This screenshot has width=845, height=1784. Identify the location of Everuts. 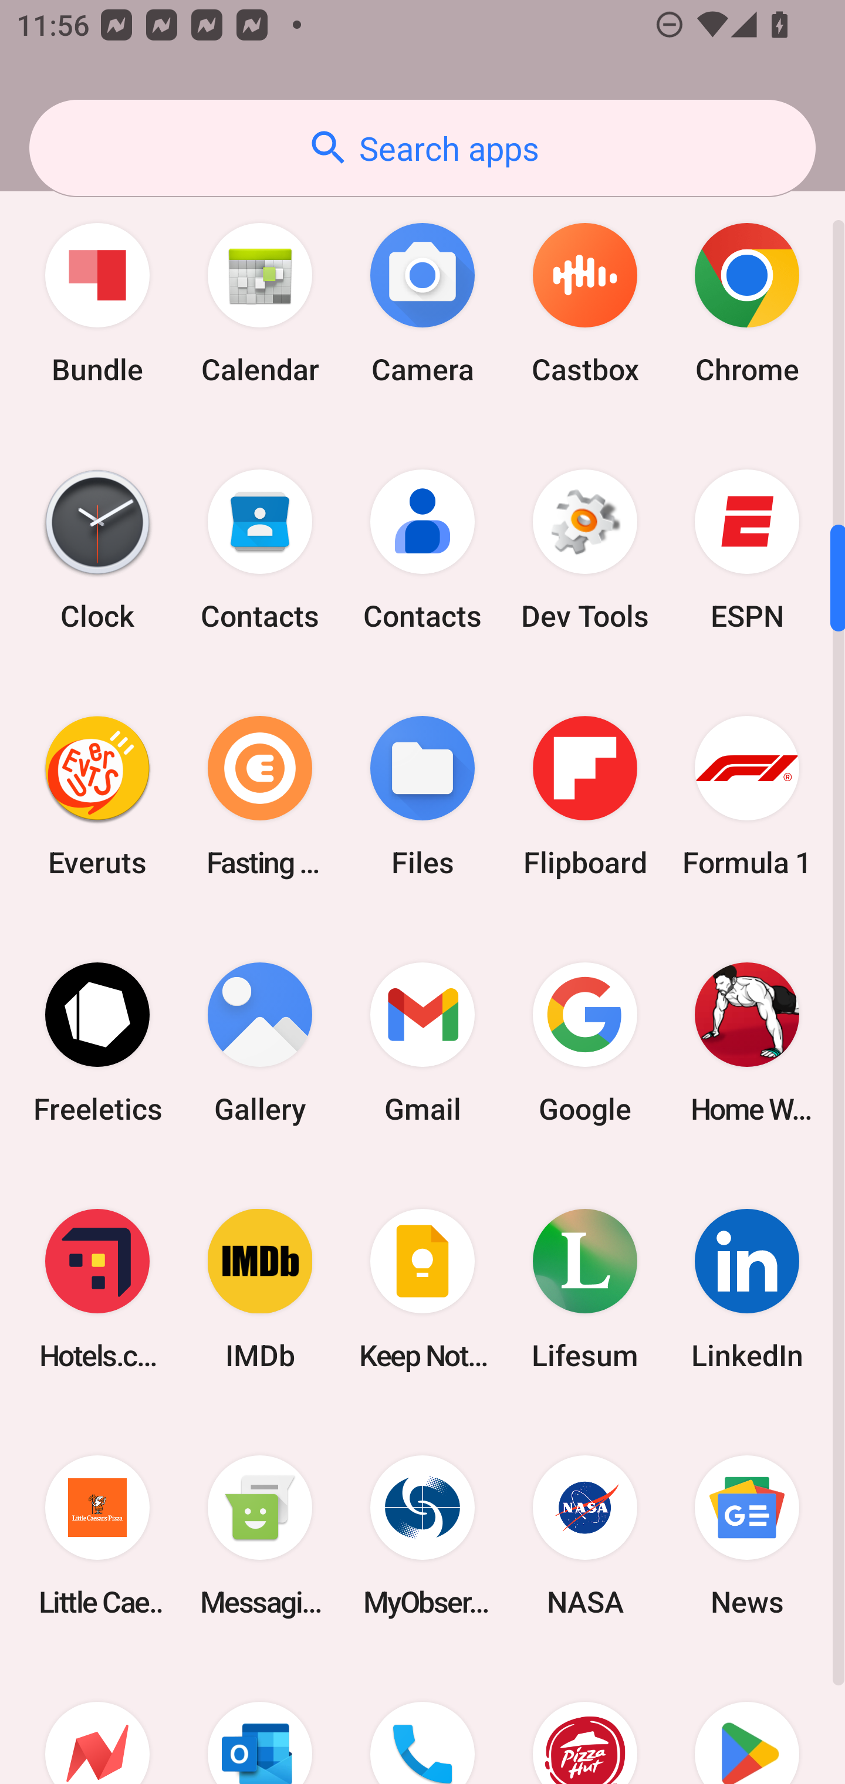
(97, 796).